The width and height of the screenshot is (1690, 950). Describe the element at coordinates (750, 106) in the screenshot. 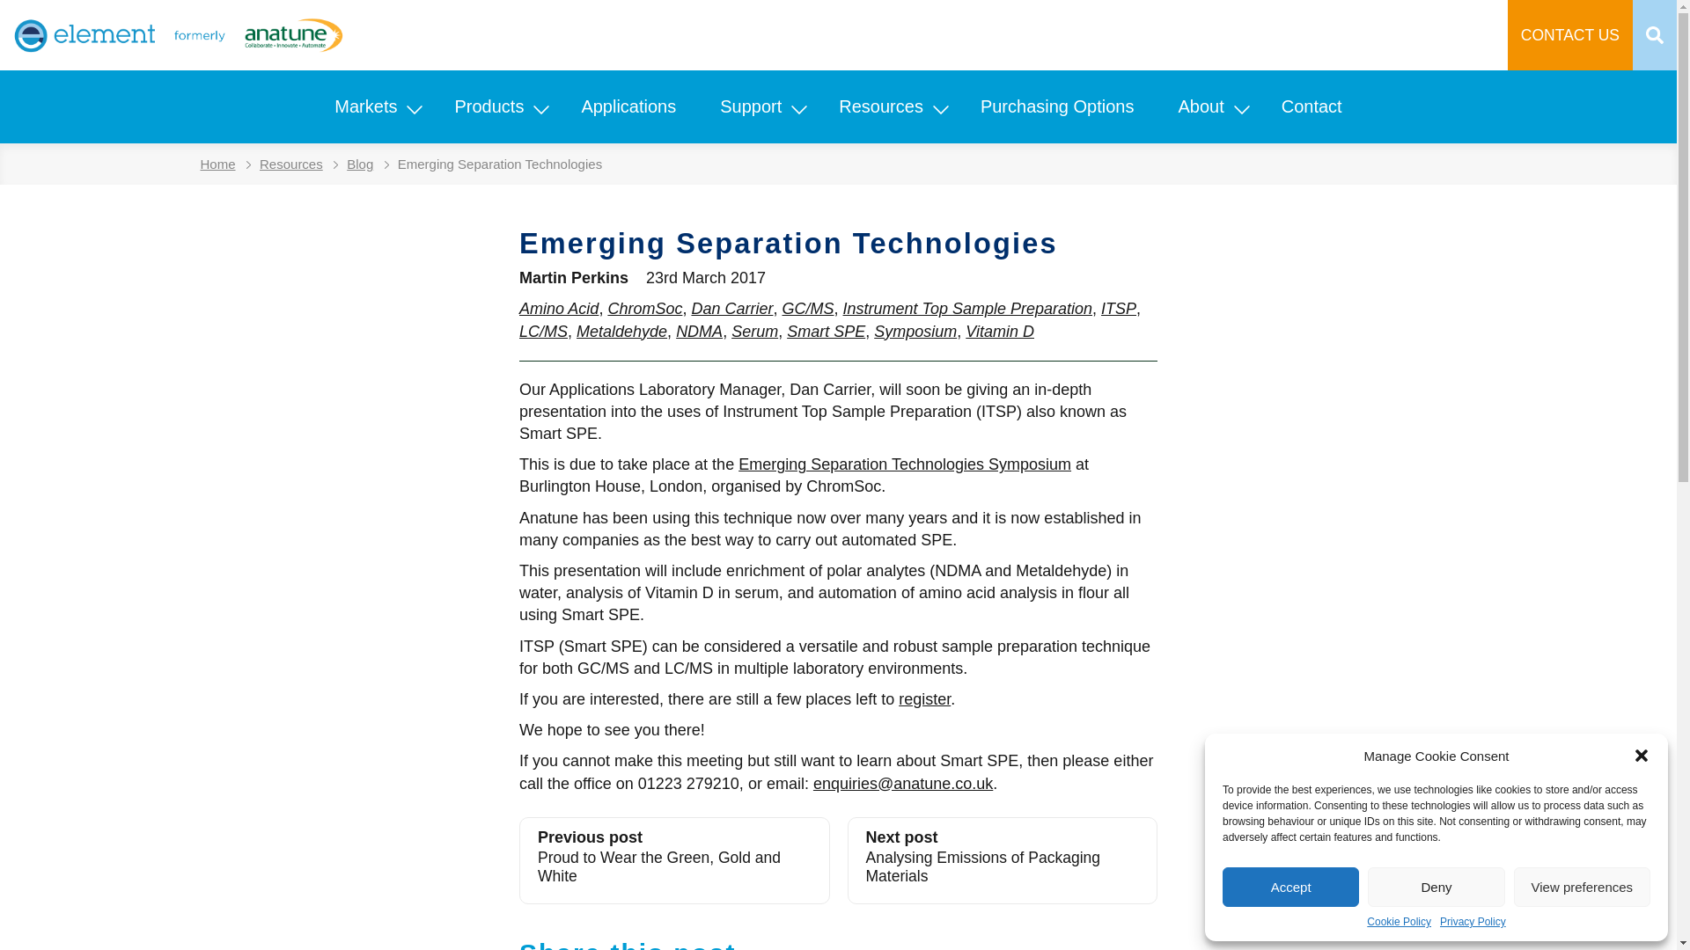

I see `Support` at that location.